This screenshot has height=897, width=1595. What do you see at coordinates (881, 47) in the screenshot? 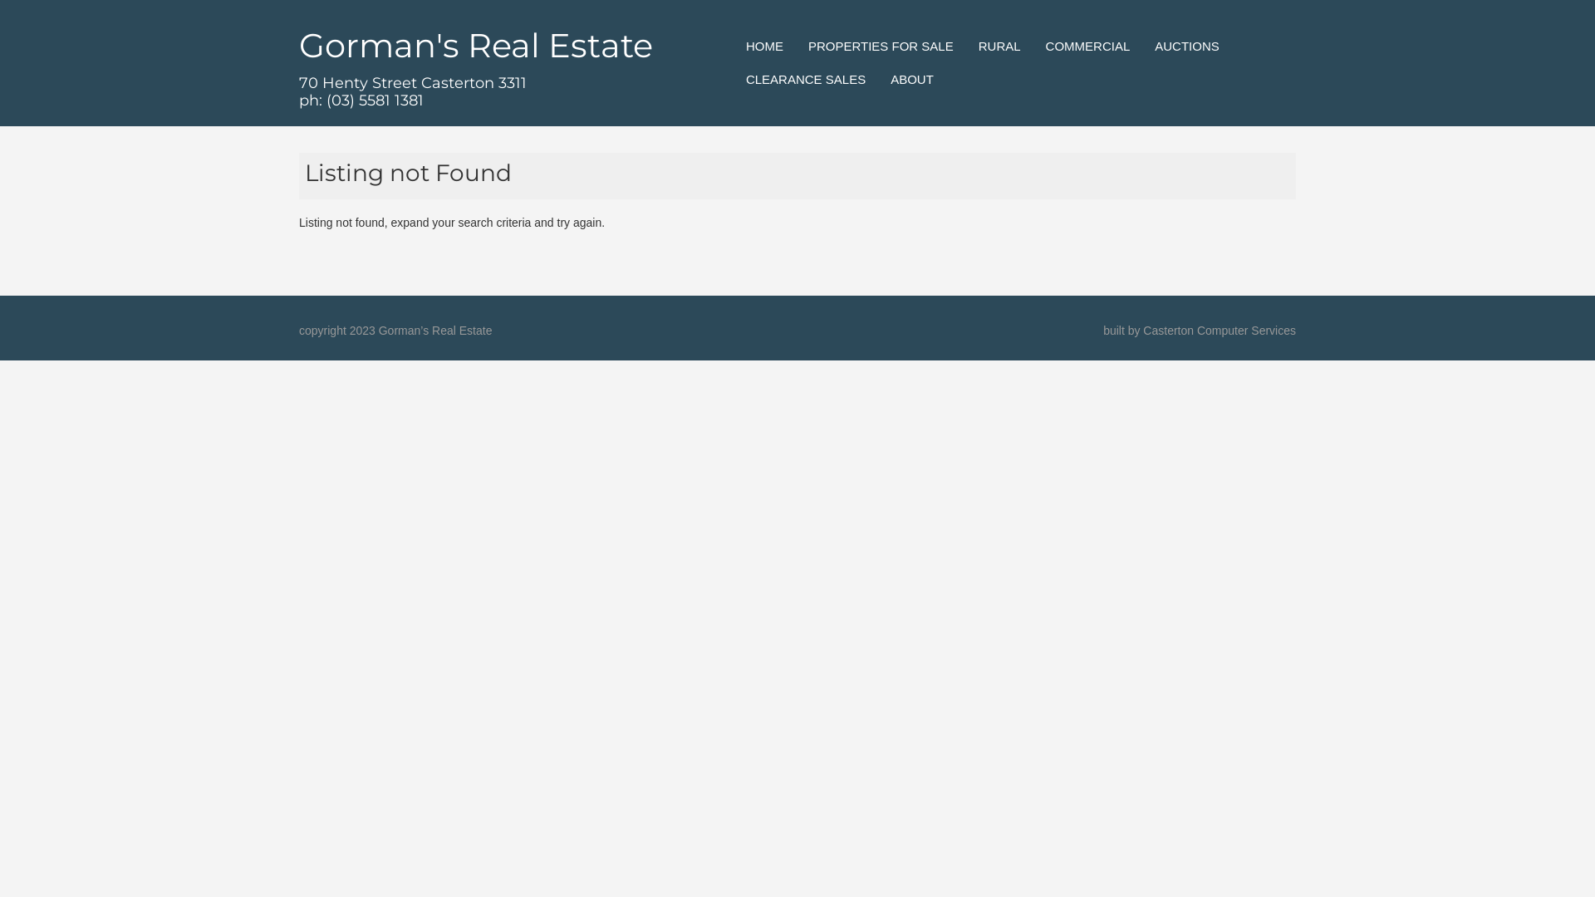
I see `PROPERTIES FOR SALE` at bounding box center [881, 47].